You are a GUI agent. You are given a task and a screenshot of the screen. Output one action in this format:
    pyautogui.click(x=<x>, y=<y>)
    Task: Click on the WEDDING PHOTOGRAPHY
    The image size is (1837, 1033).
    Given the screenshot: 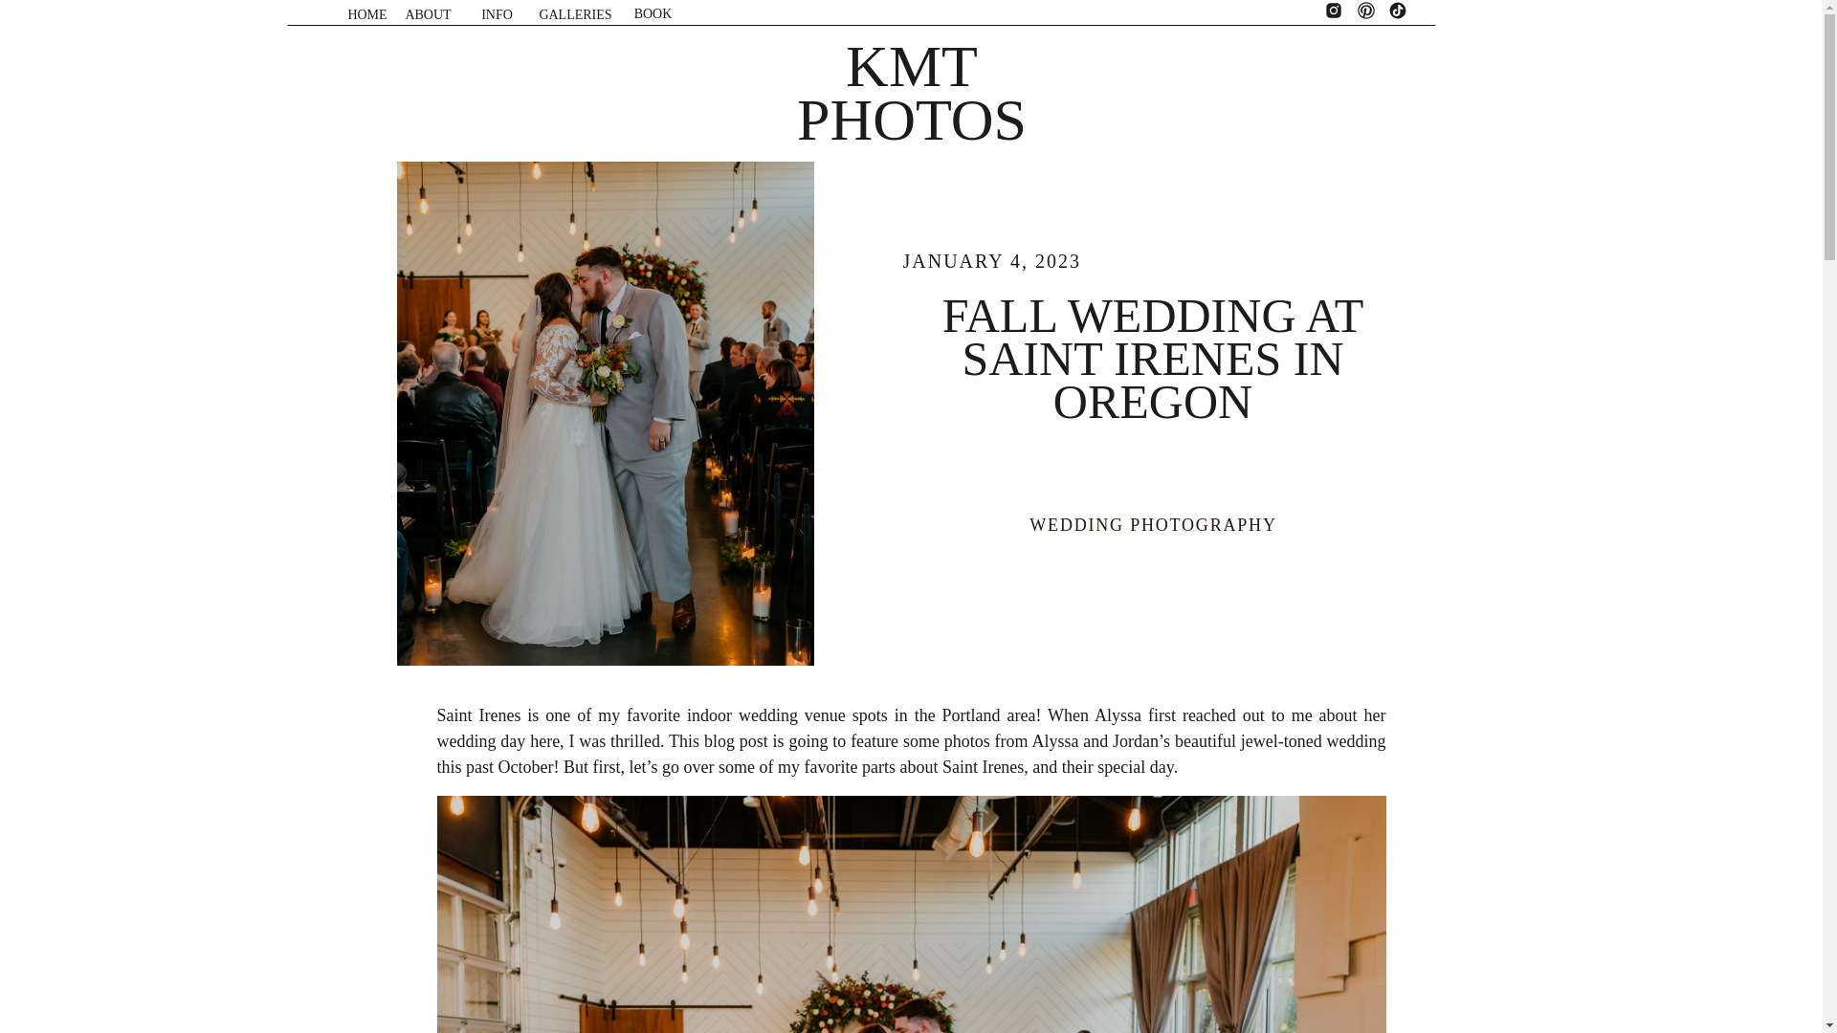 What is the action you would take?
    pyautogui.click(x=1152, y=524)
    